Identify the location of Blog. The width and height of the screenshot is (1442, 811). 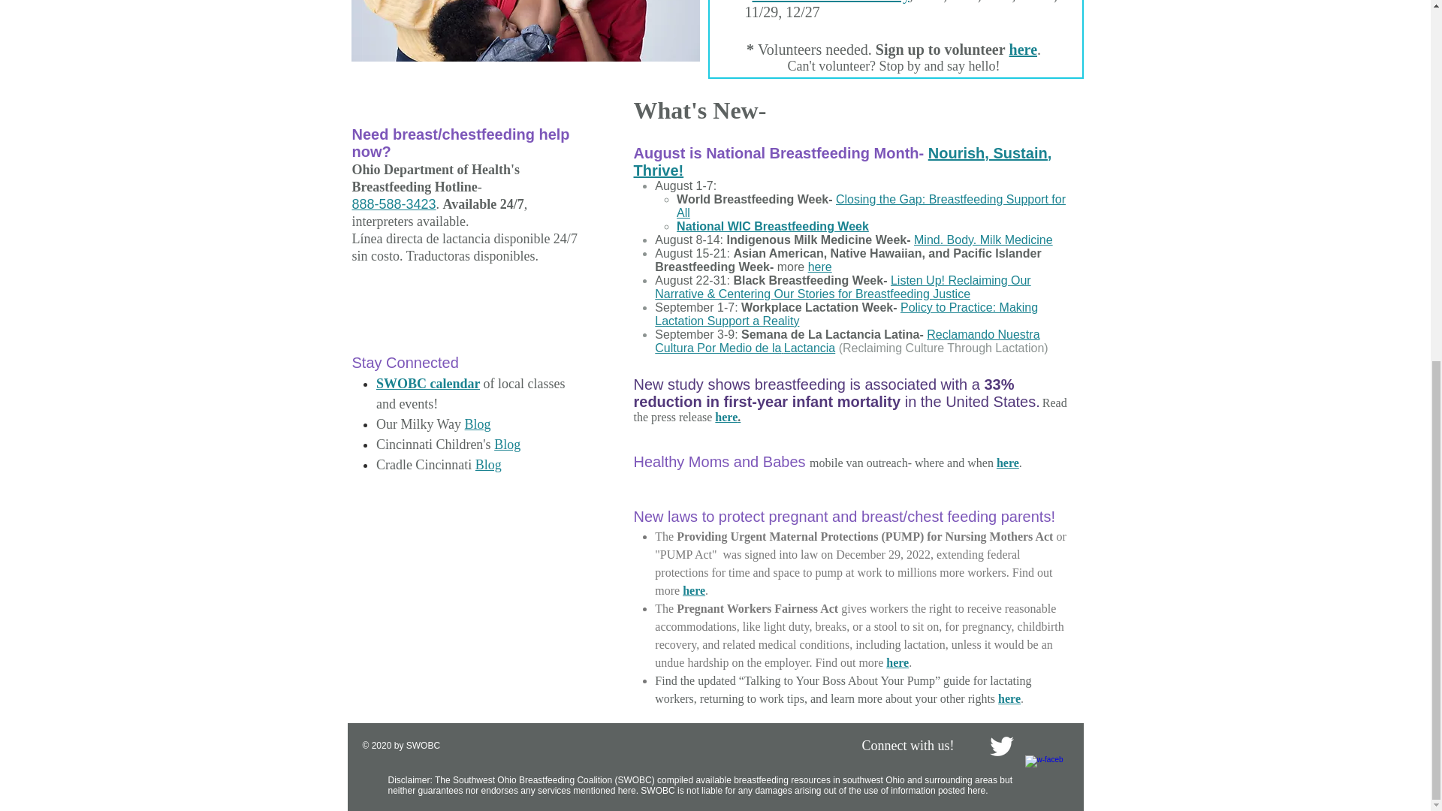
(488, 464).